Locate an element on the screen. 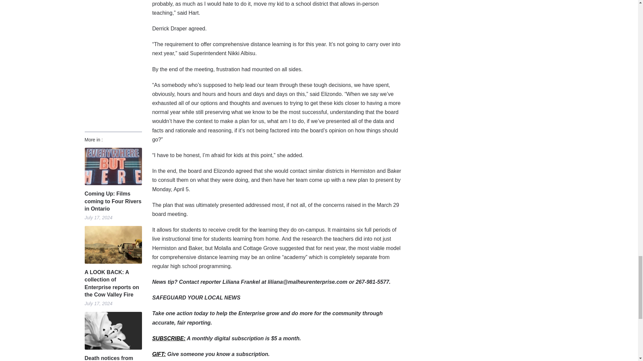 The height and width of the screenshot is (361, 643). Coming Up: Films coming to Four Rivers in Ontario is located at coordinates (113, 201).